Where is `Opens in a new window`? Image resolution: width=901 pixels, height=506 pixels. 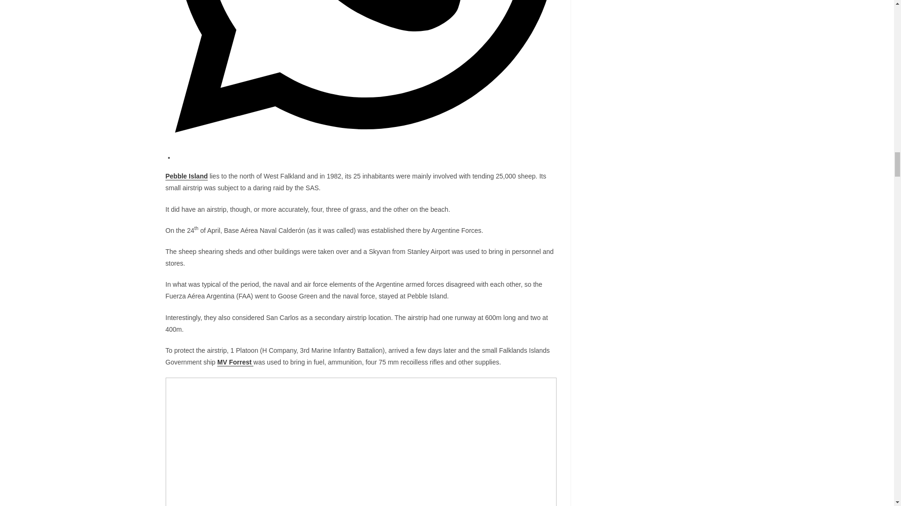
Opens in a new window is located at coordinates (365, 157).